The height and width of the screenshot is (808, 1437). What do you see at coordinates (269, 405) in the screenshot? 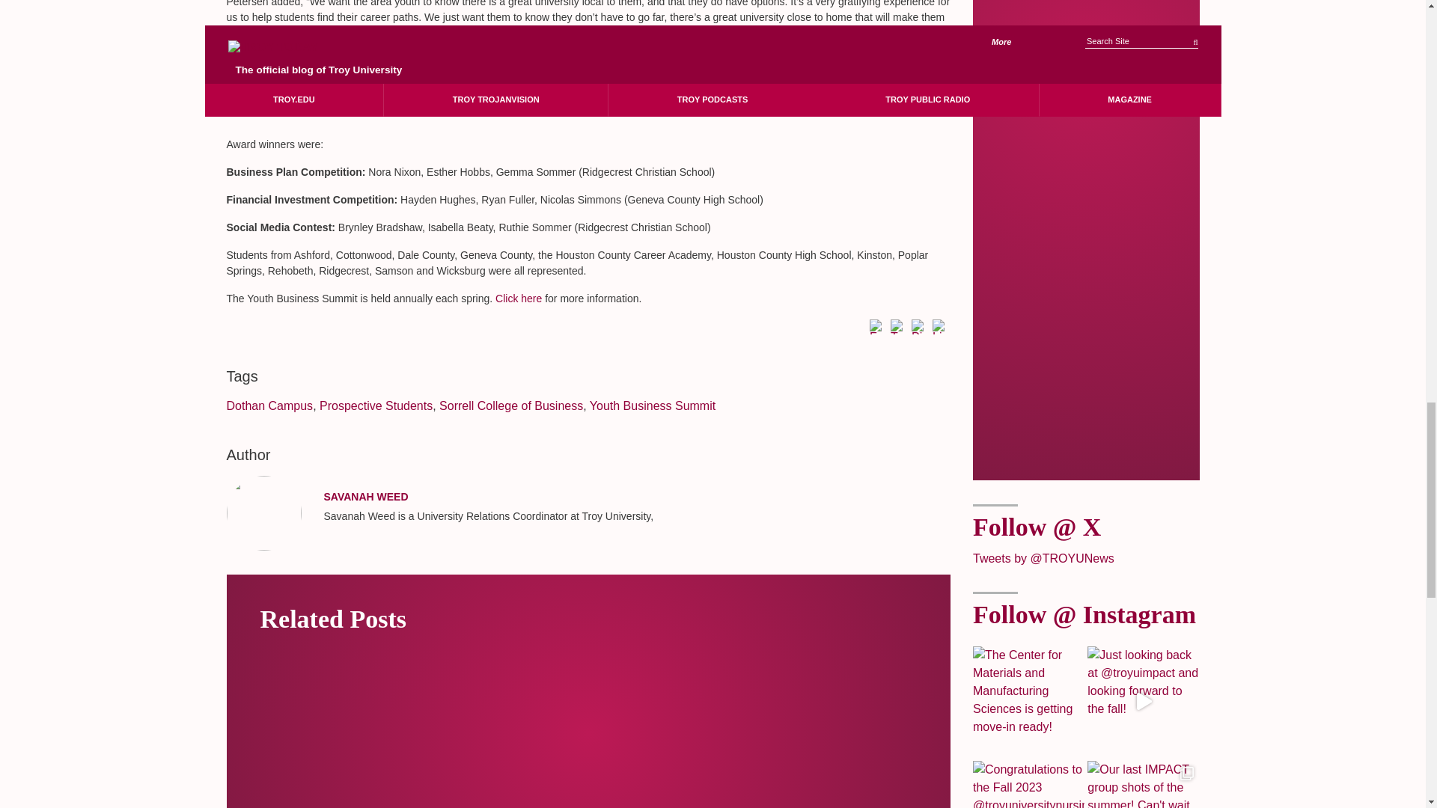
I see `Dothan Campus` at bounding box center [269, 405].